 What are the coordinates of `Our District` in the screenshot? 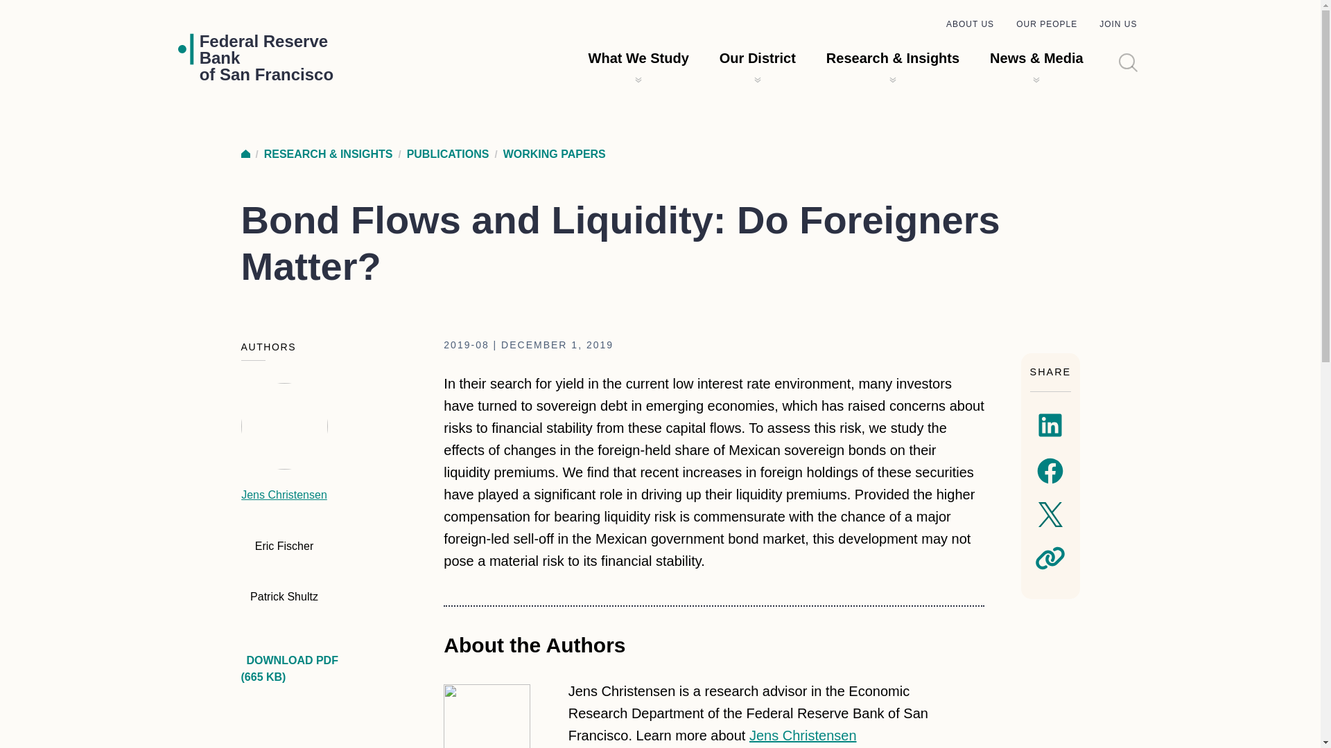 It's located at (758, 58).